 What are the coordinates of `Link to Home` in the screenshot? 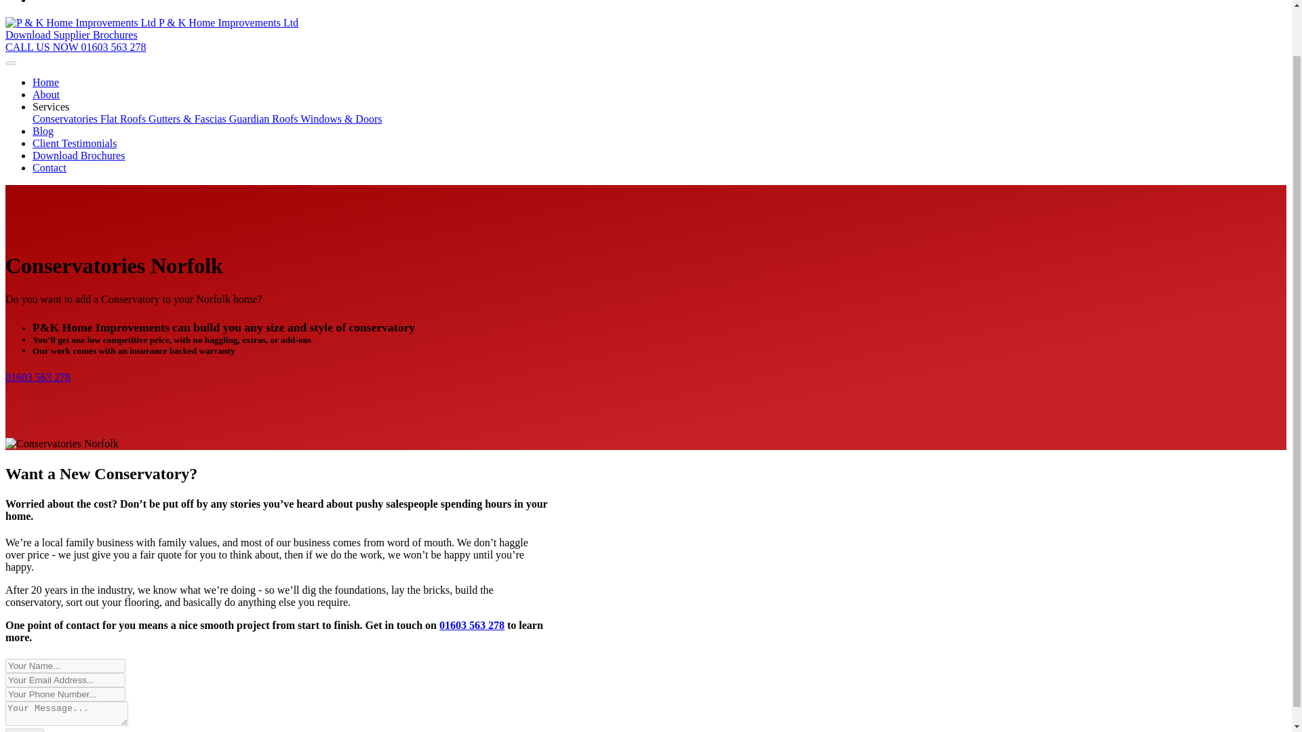 It's located at (45, 82).